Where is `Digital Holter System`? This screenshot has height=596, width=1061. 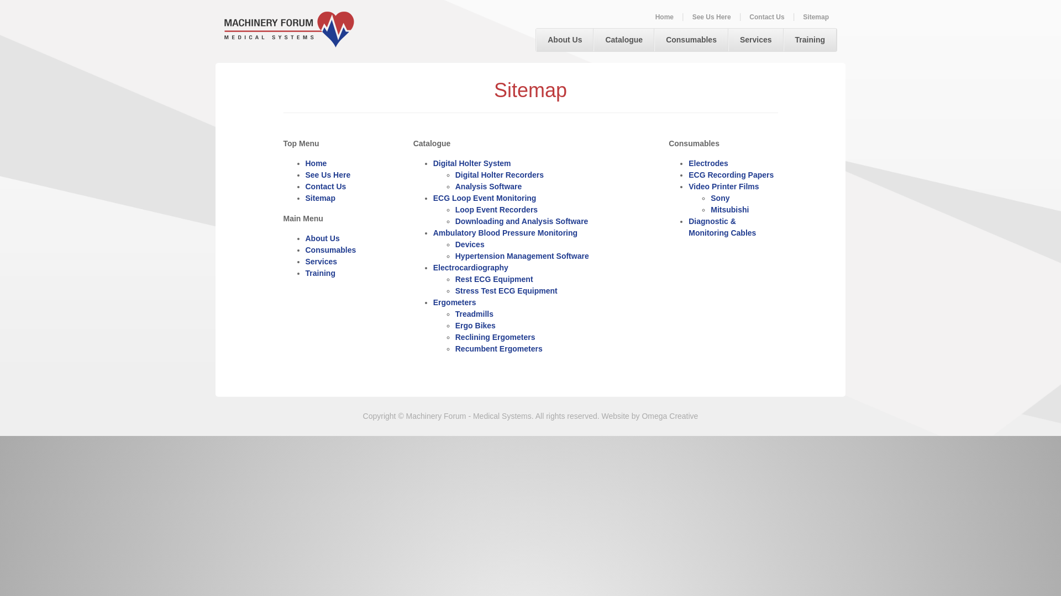 Digital Holter System is located at coordinates (472, 163).